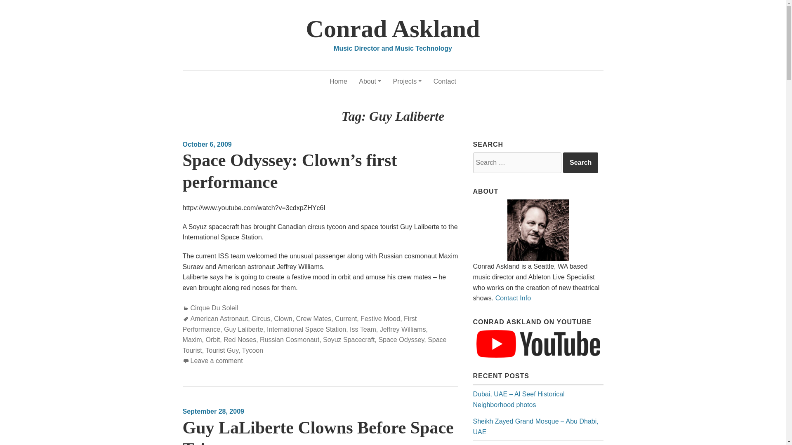 This screenshot has width=792, height=445. I want to click on American Astronaut, so click(219, 318).